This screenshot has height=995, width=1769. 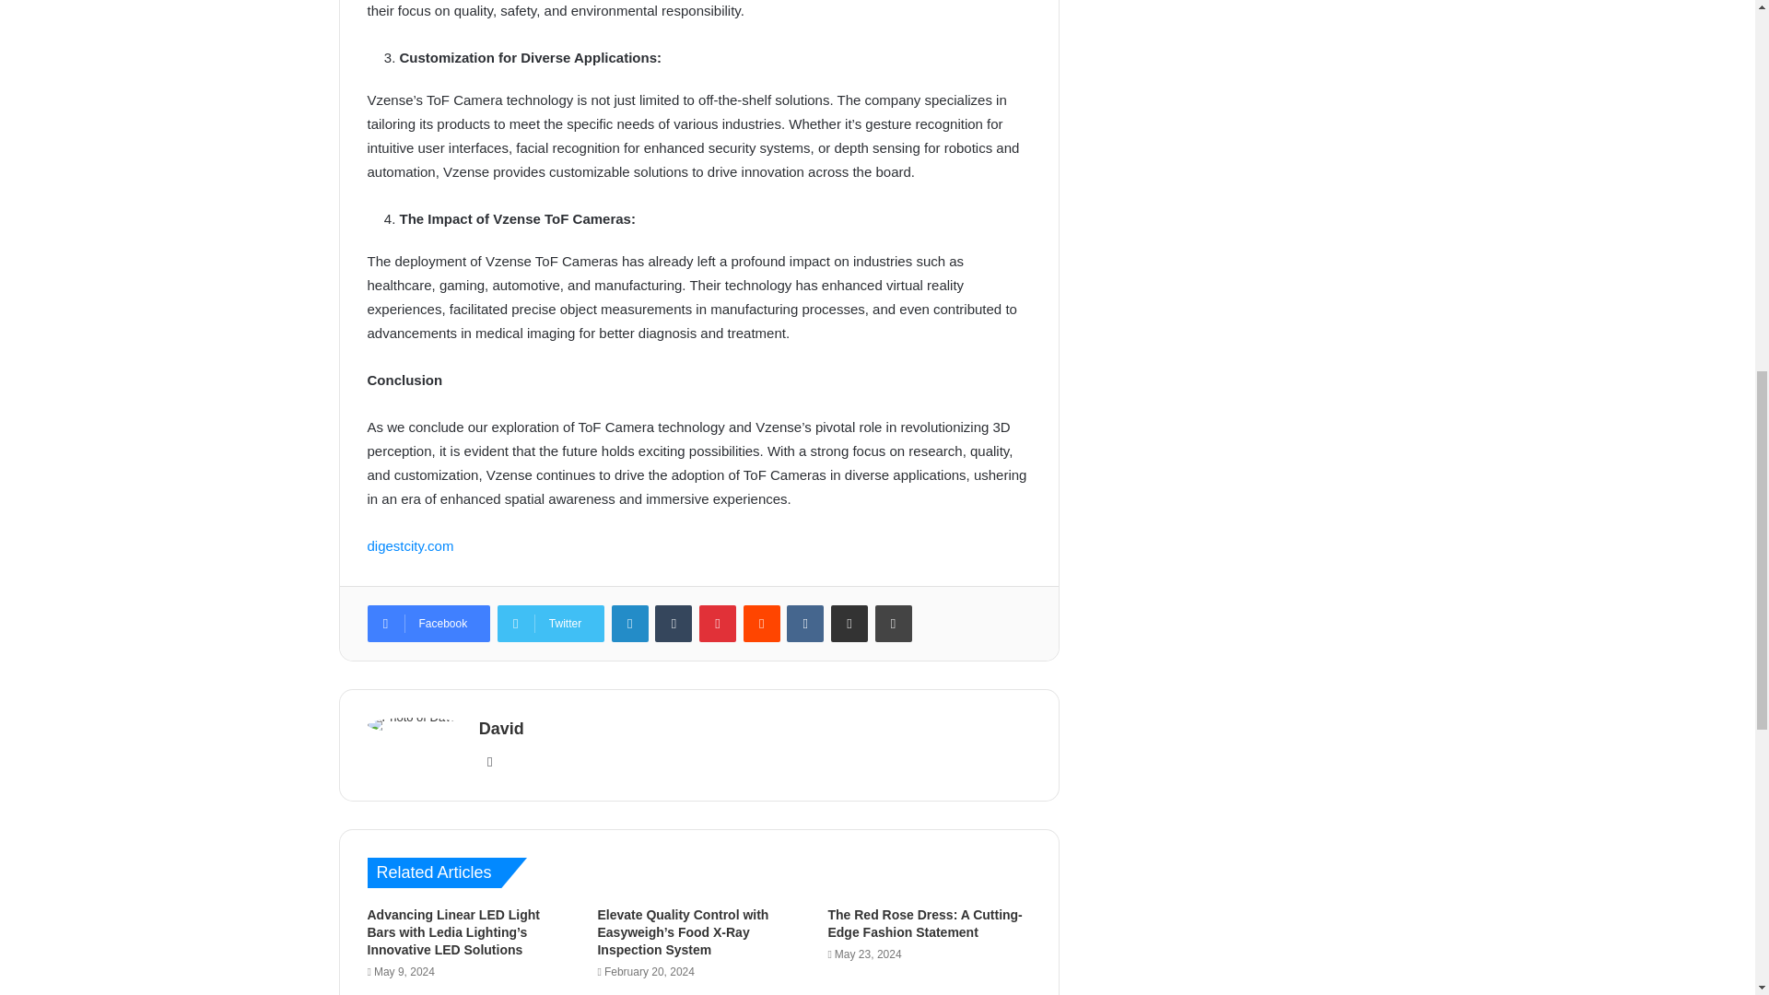 What do you see at coordinates (894, 623) in the screenshot?
I see `Print` at bounding box center [894, 623].